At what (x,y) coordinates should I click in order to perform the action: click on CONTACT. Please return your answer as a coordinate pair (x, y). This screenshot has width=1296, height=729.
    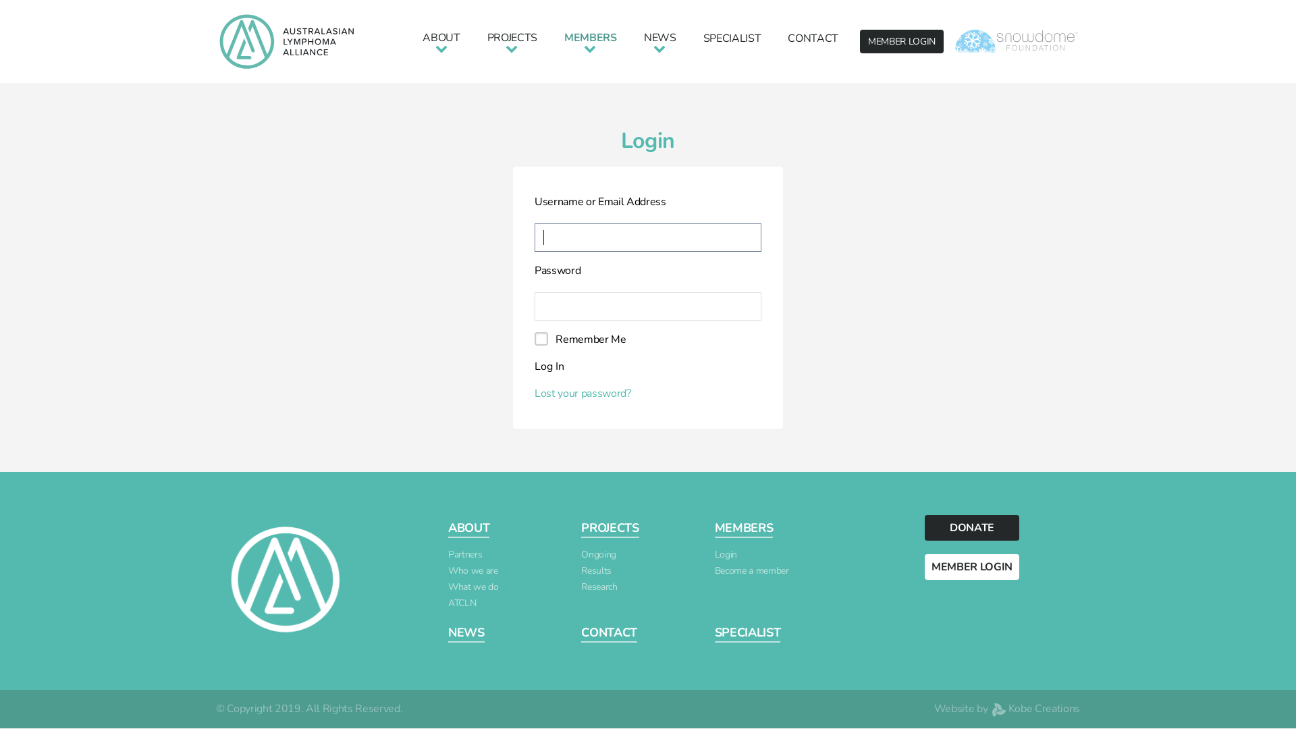
    Looking at the image, I should click on (609, 633).